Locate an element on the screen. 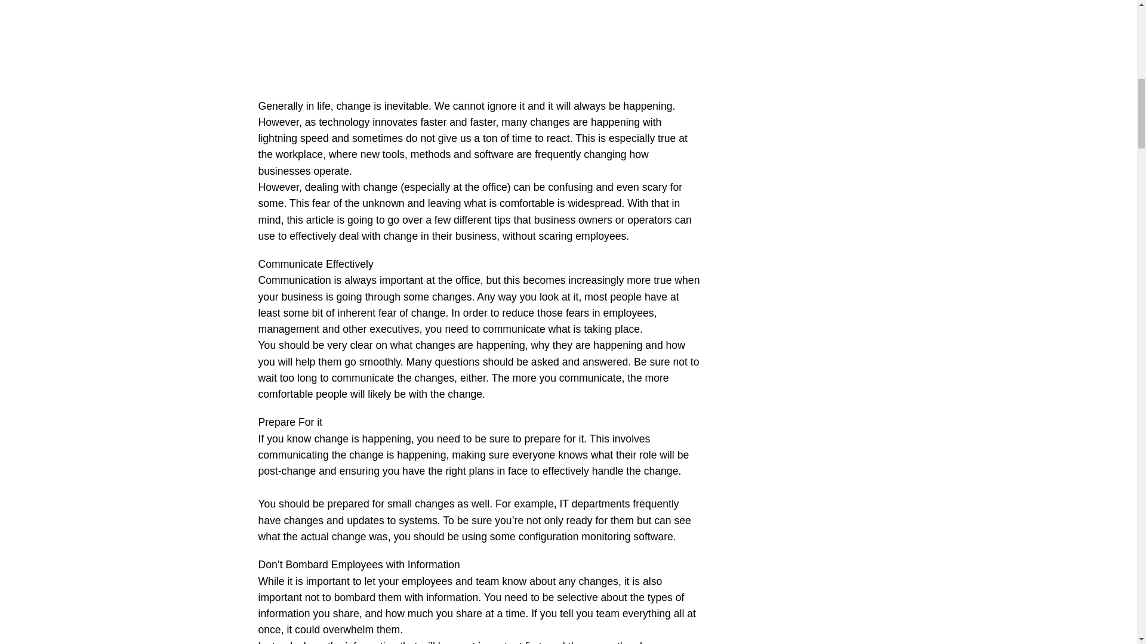 The height and width of the screenshot is (644, 1146). Advertisement is located at coordinates (479, 44).